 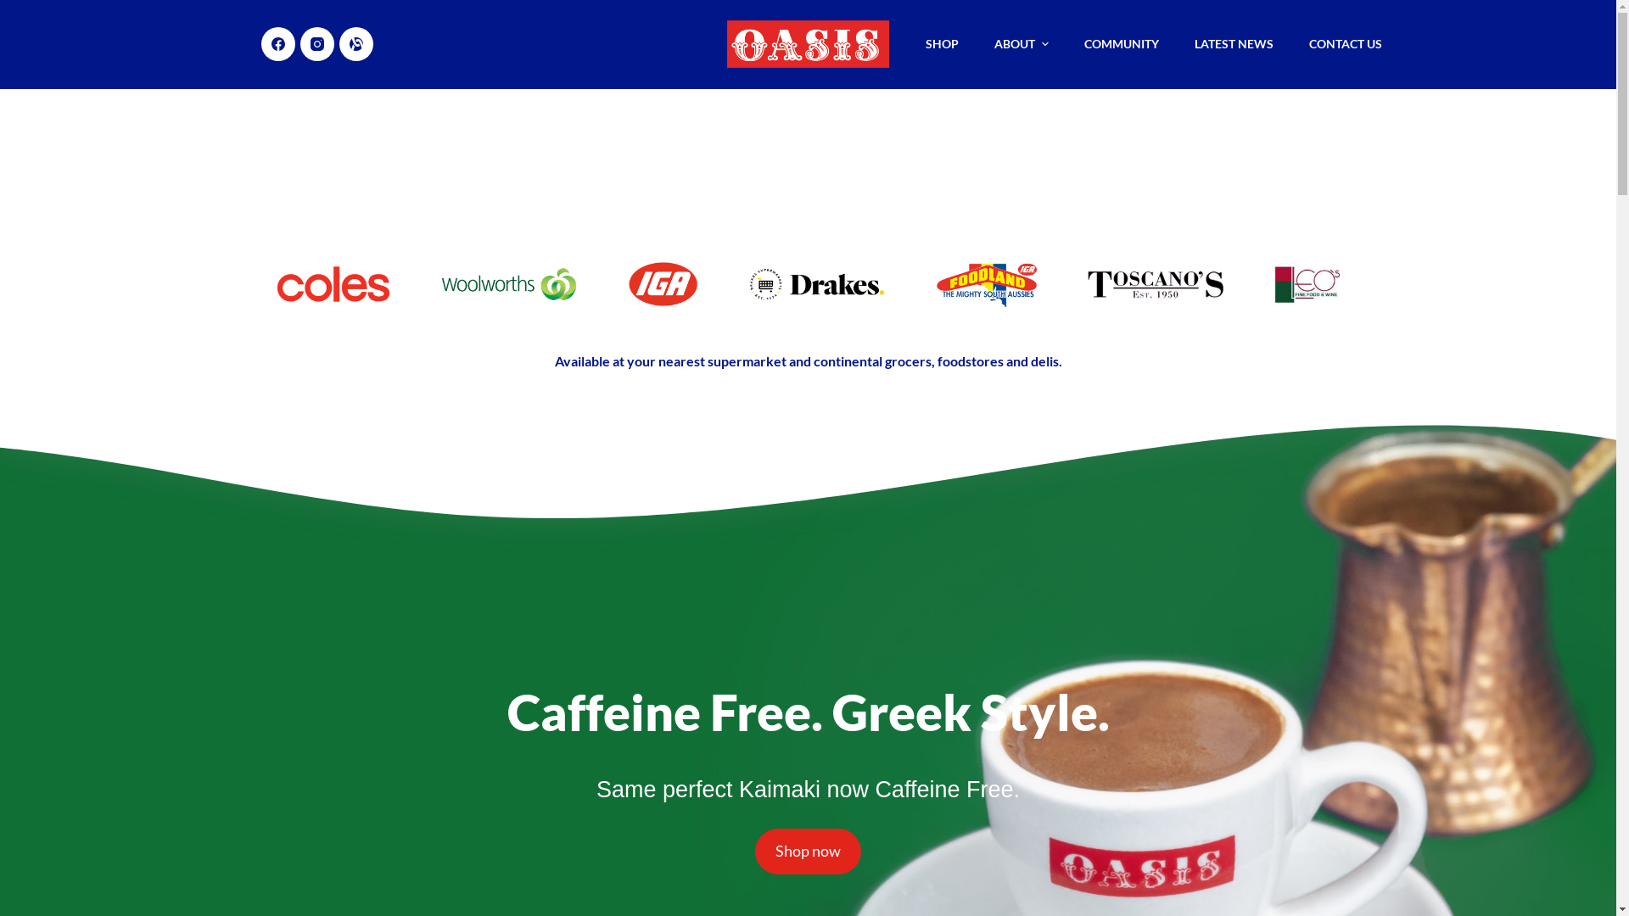 I want to click on SHOP, so click(x=942, y=44).